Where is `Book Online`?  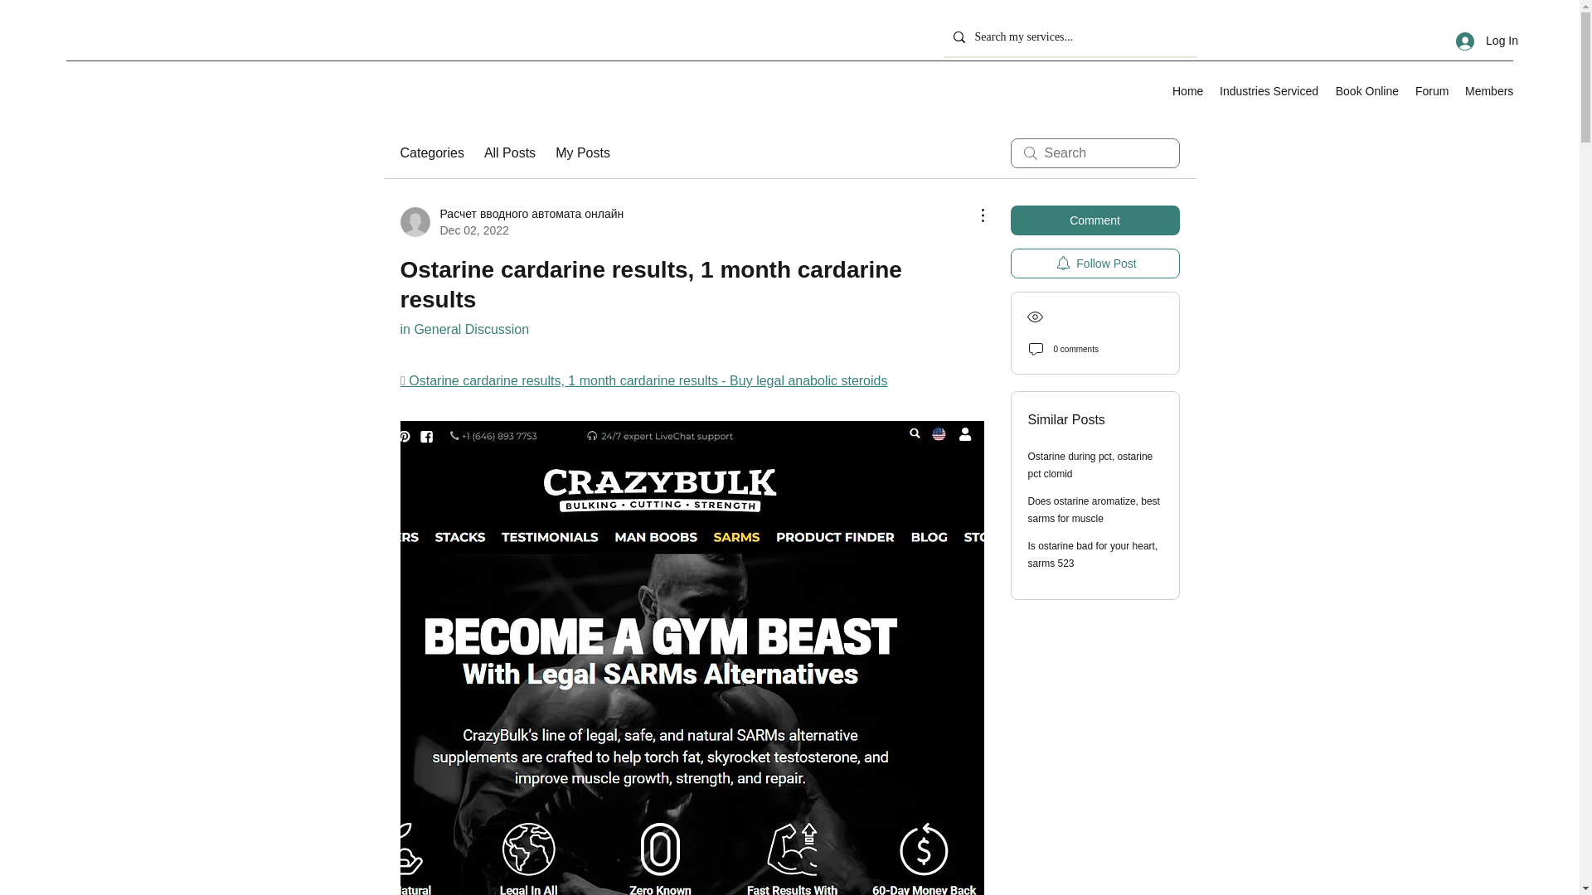 Book Online is located at coordinates (1366, 91).